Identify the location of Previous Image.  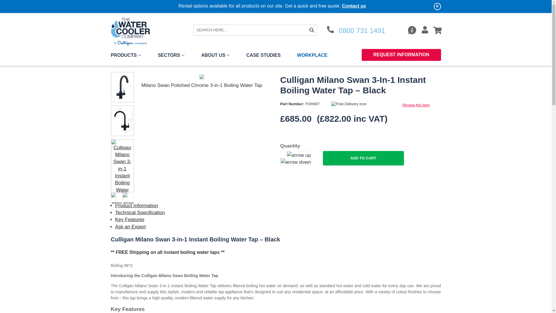
(116, 198).